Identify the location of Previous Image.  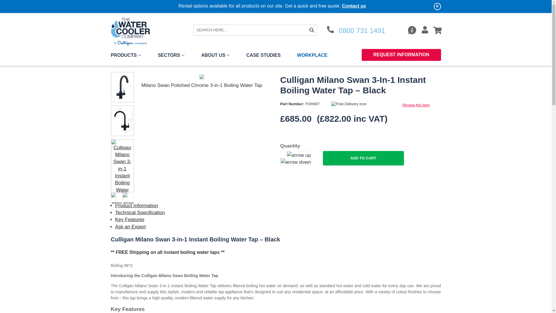
(116, 198).